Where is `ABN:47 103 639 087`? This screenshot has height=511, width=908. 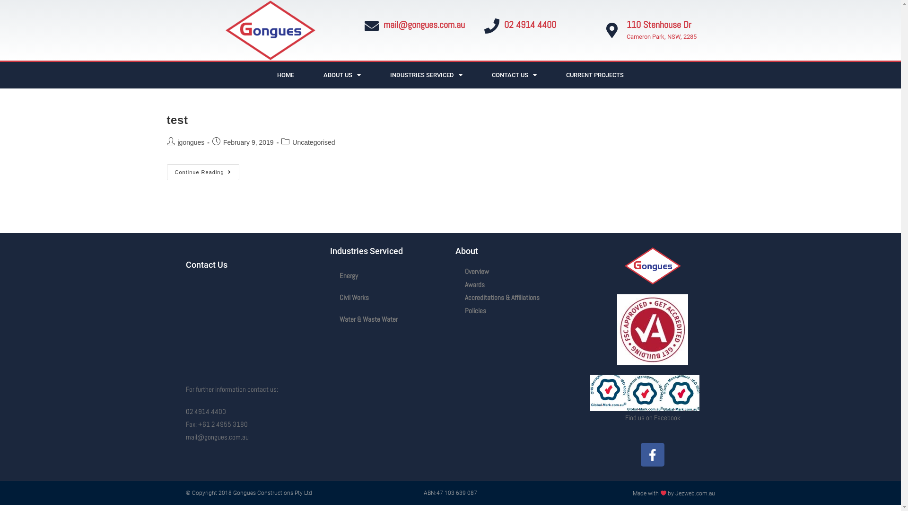 ABN:47 103 639 087 is located at coordinates (450, 493).